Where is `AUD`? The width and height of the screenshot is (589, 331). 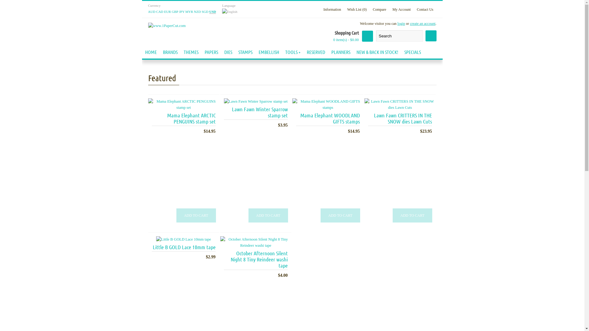
AUD is located at coordinates (152, 12).